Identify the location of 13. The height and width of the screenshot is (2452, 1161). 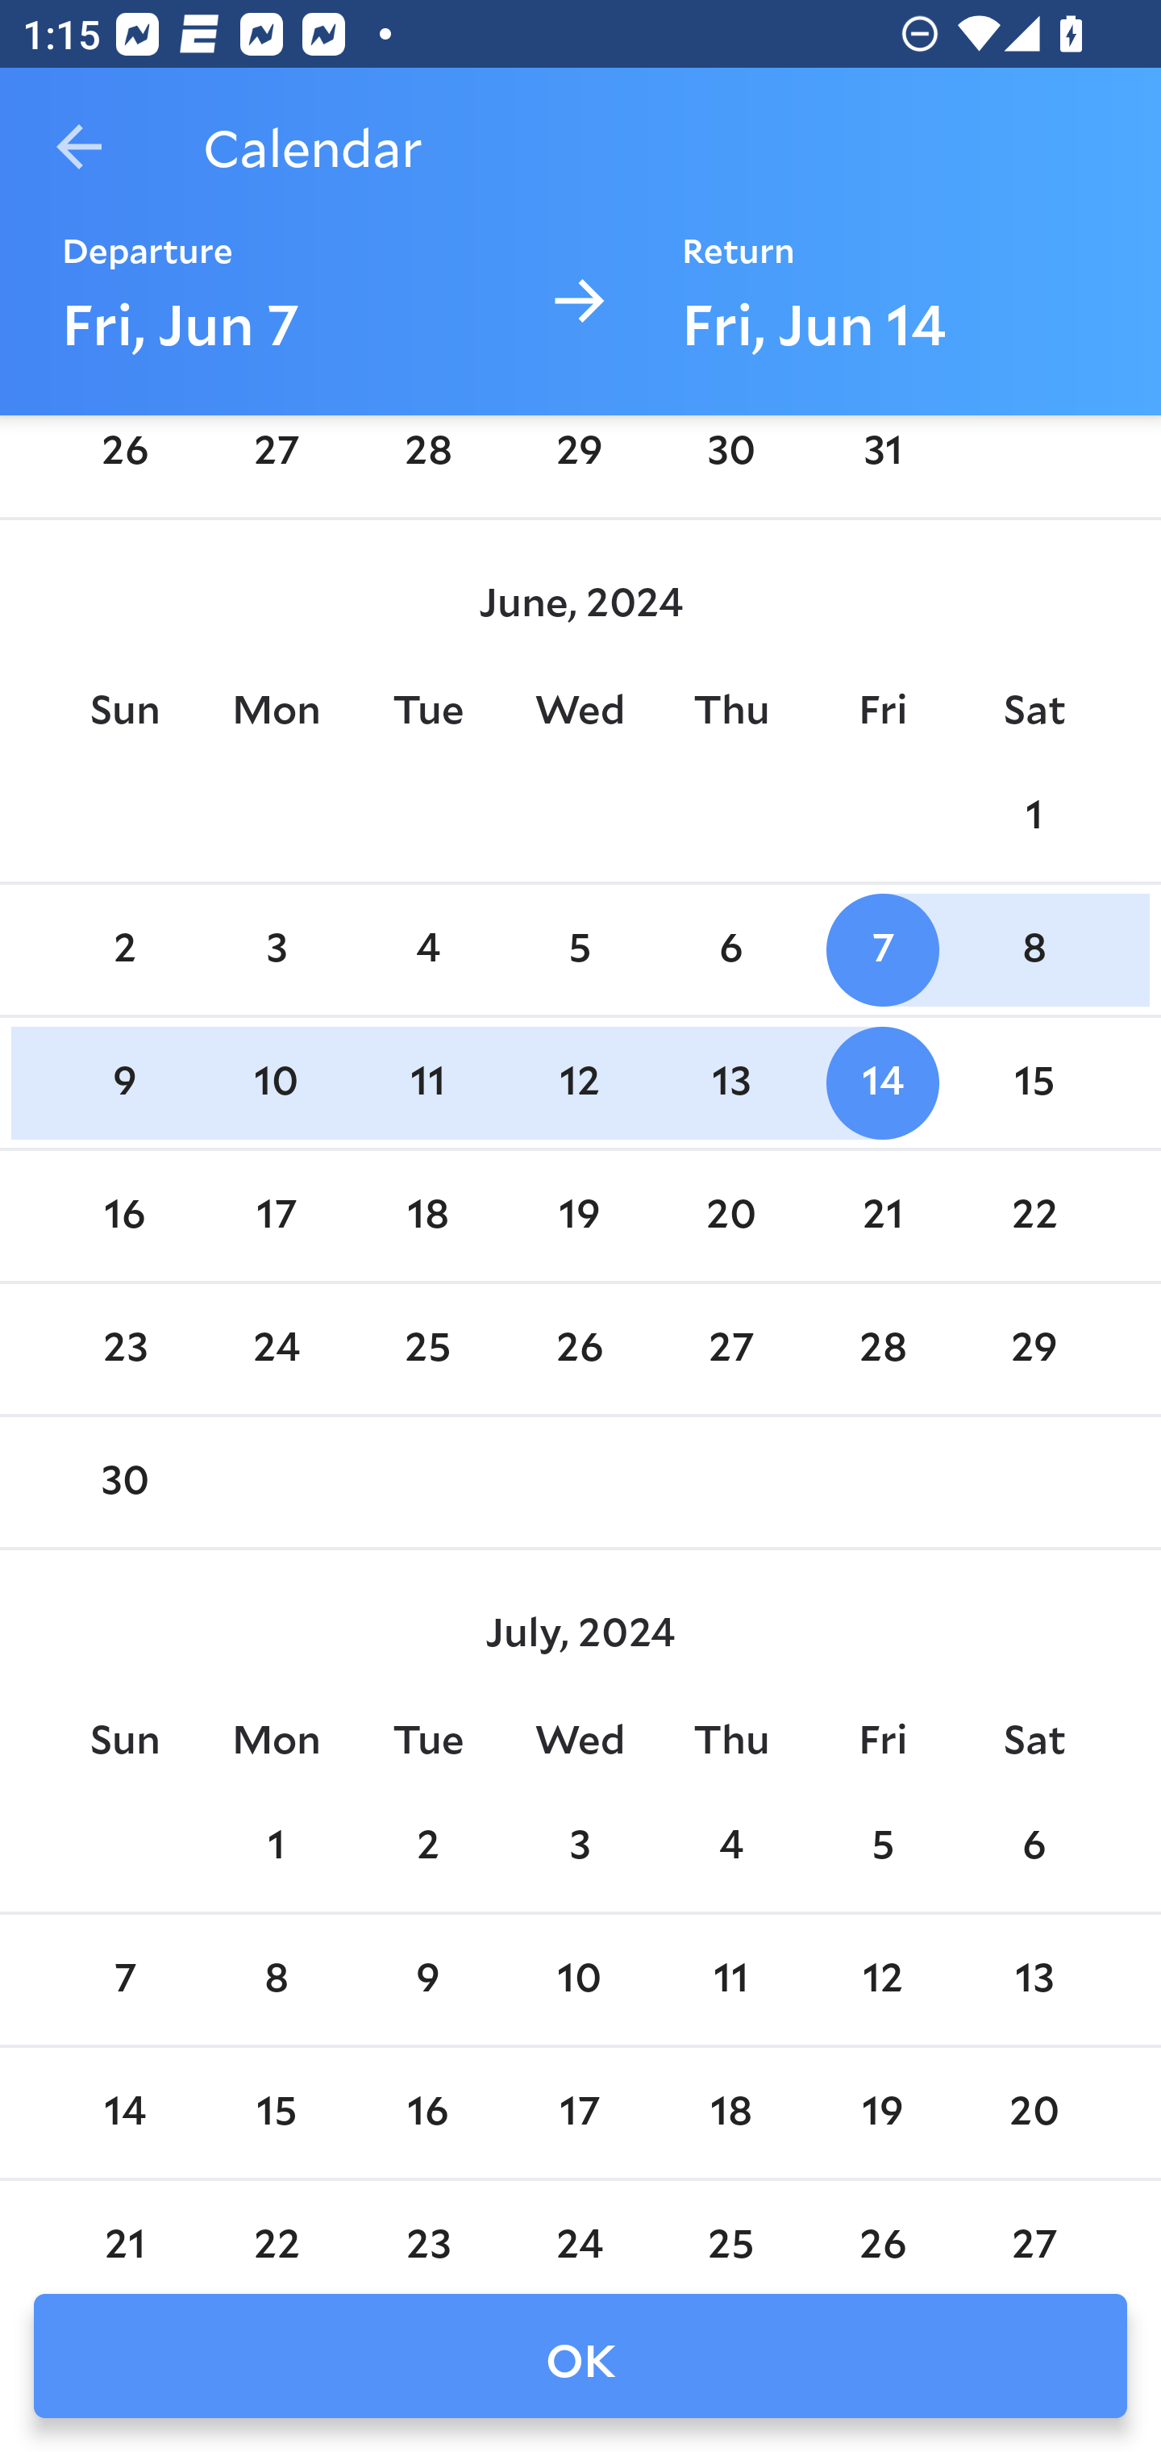
(1034, 1981).